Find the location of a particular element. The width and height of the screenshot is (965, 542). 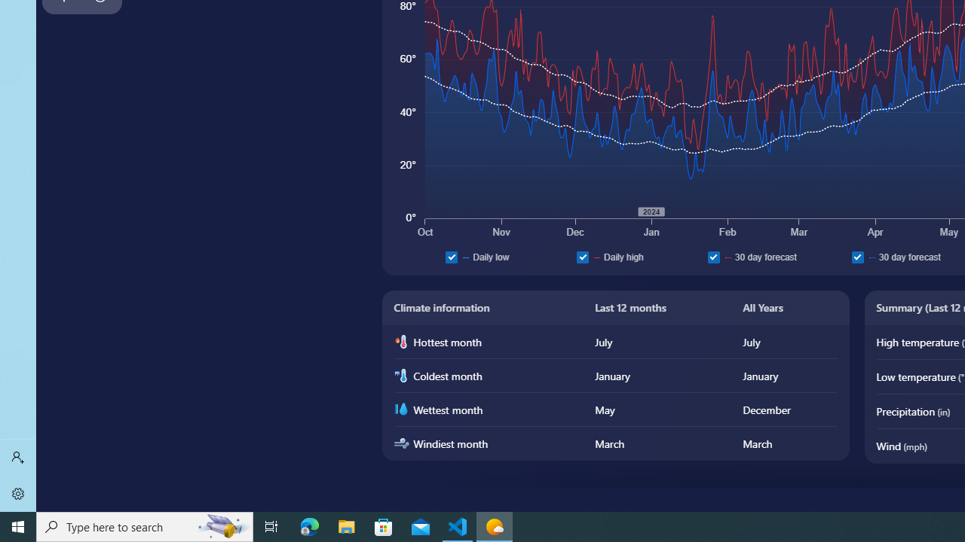

Microsoft Store is located at coordinates (384, 527).